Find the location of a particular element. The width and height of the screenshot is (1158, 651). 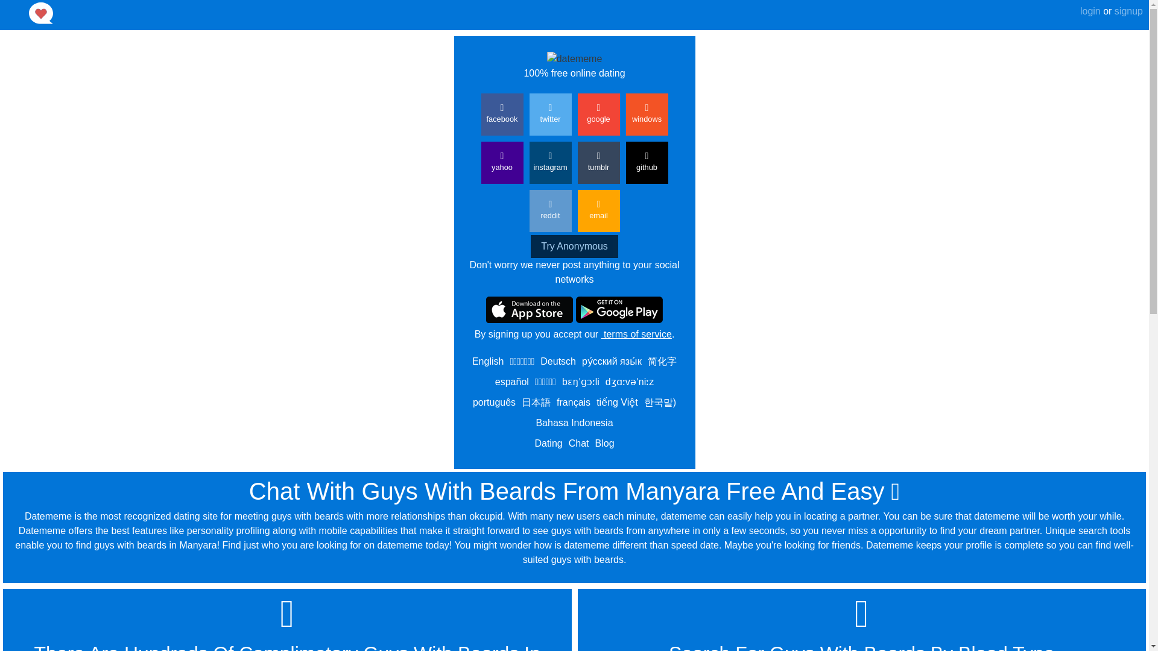

Try Anonymous is located at coordinates (574, 246).